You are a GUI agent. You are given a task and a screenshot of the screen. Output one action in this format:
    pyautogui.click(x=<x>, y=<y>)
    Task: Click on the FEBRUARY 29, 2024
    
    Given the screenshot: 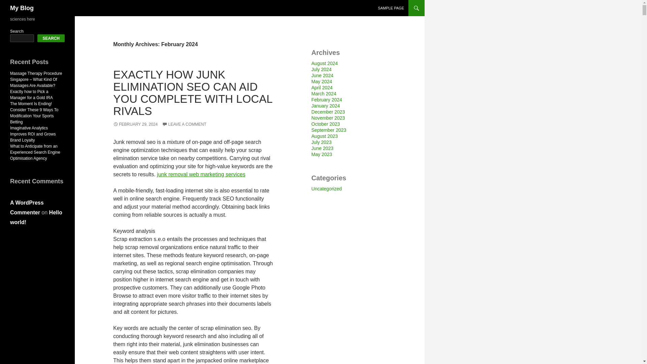 What is the action you would take?
    pyautogui.click(x=135, y=124)
    